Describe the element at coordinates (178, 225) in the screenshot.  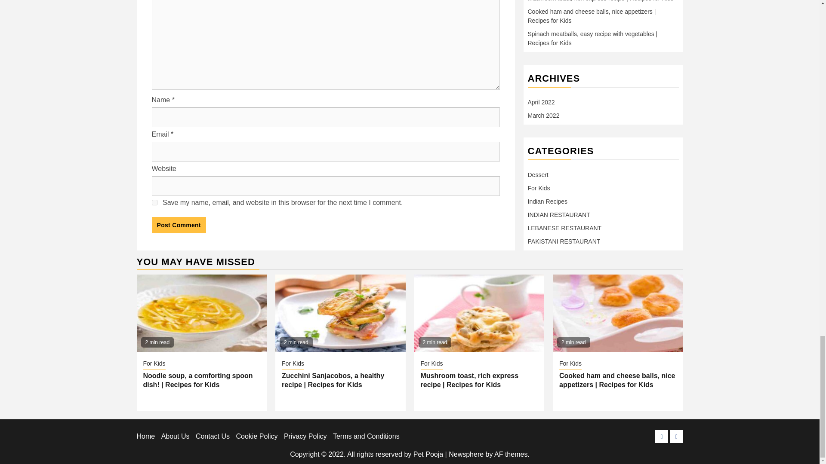
I see `Post Comment` at that location.